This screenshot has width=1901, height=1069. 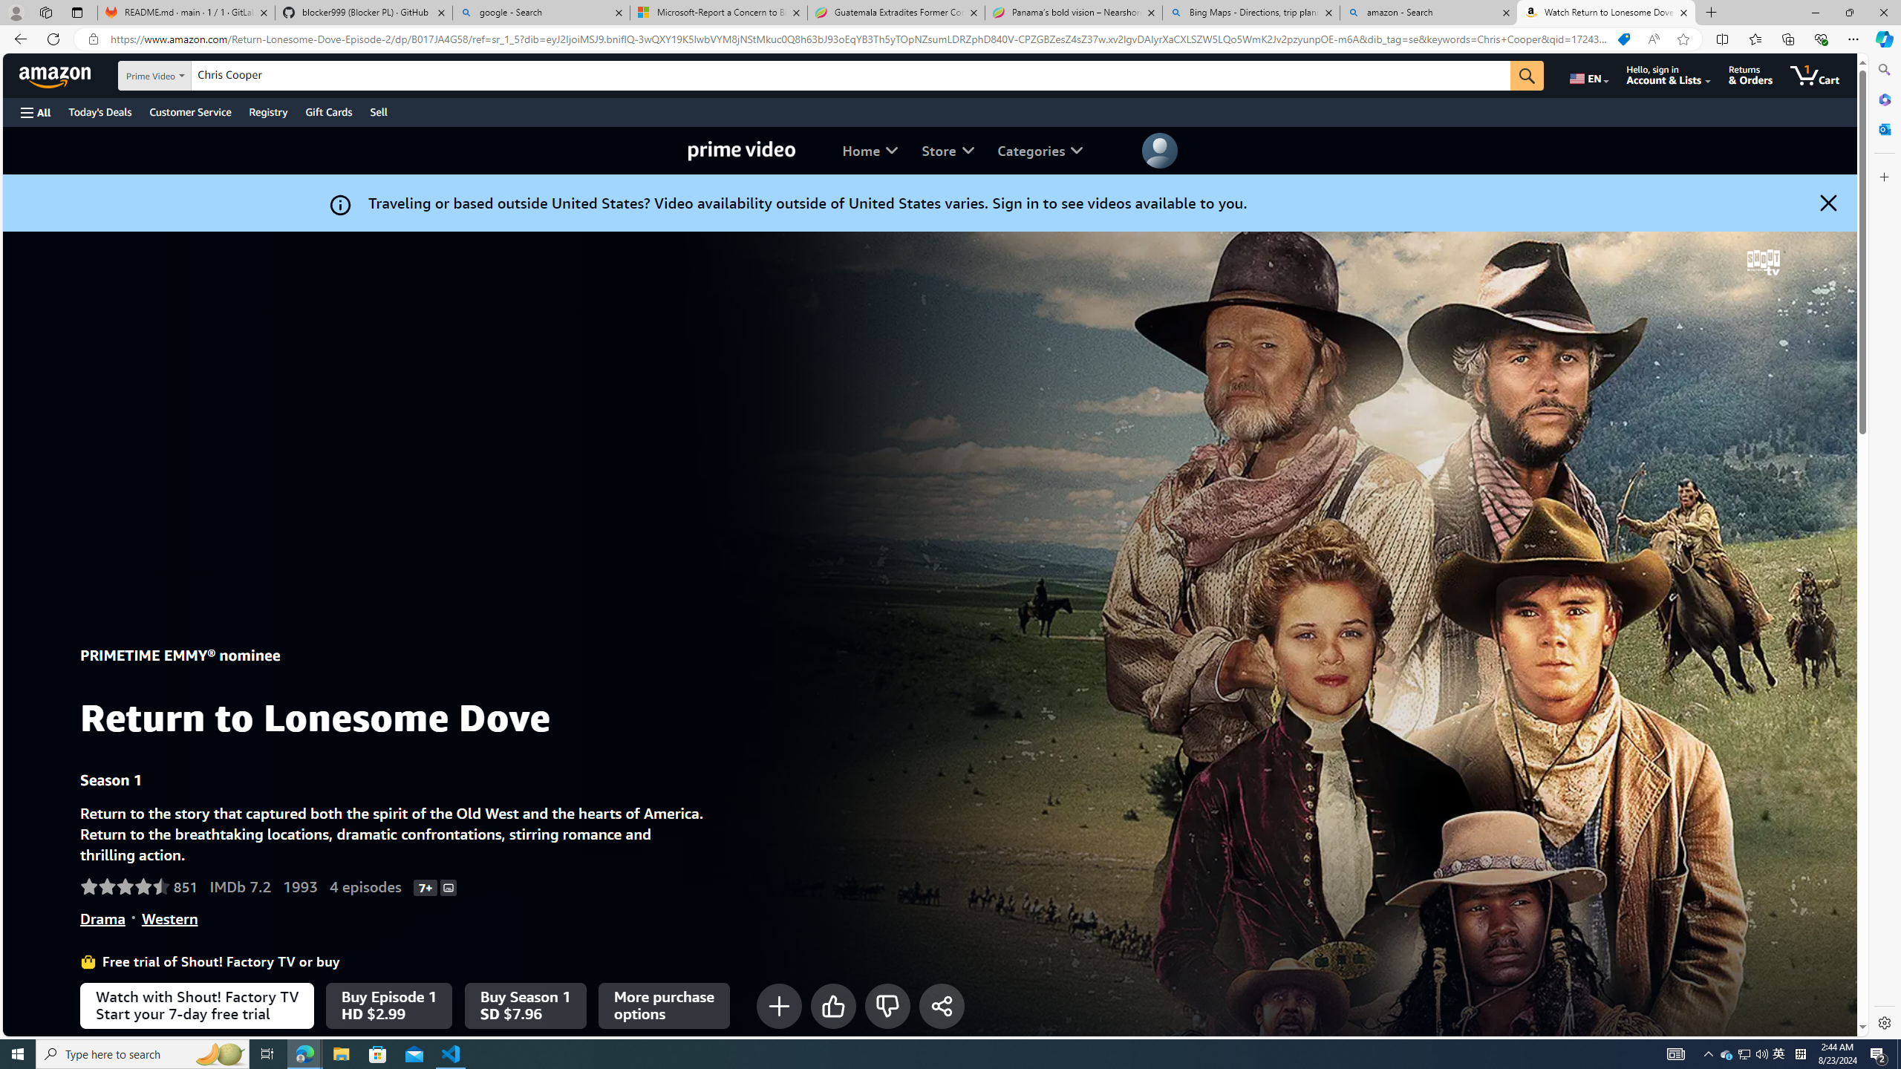 I want to click on google - Search, so click(x=541, y=13).